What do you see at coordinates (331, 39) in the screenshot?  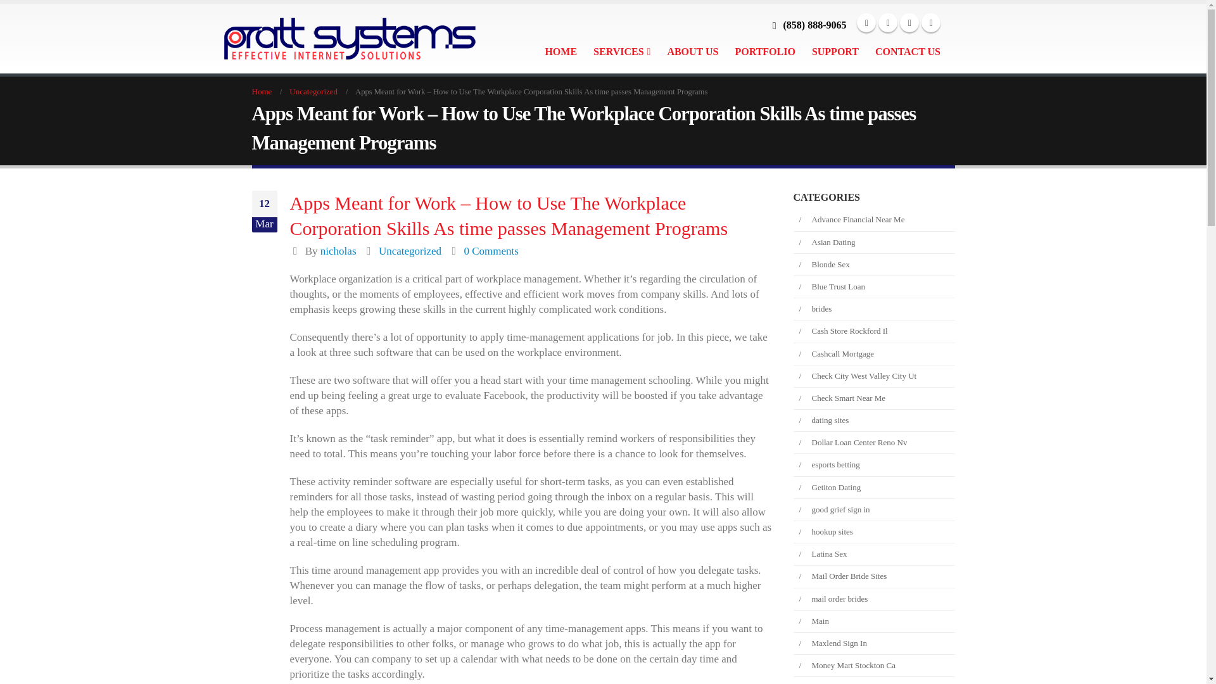 I see `Pratt Systems - Effective Internet Solutions` at bounding box center [331, 39].